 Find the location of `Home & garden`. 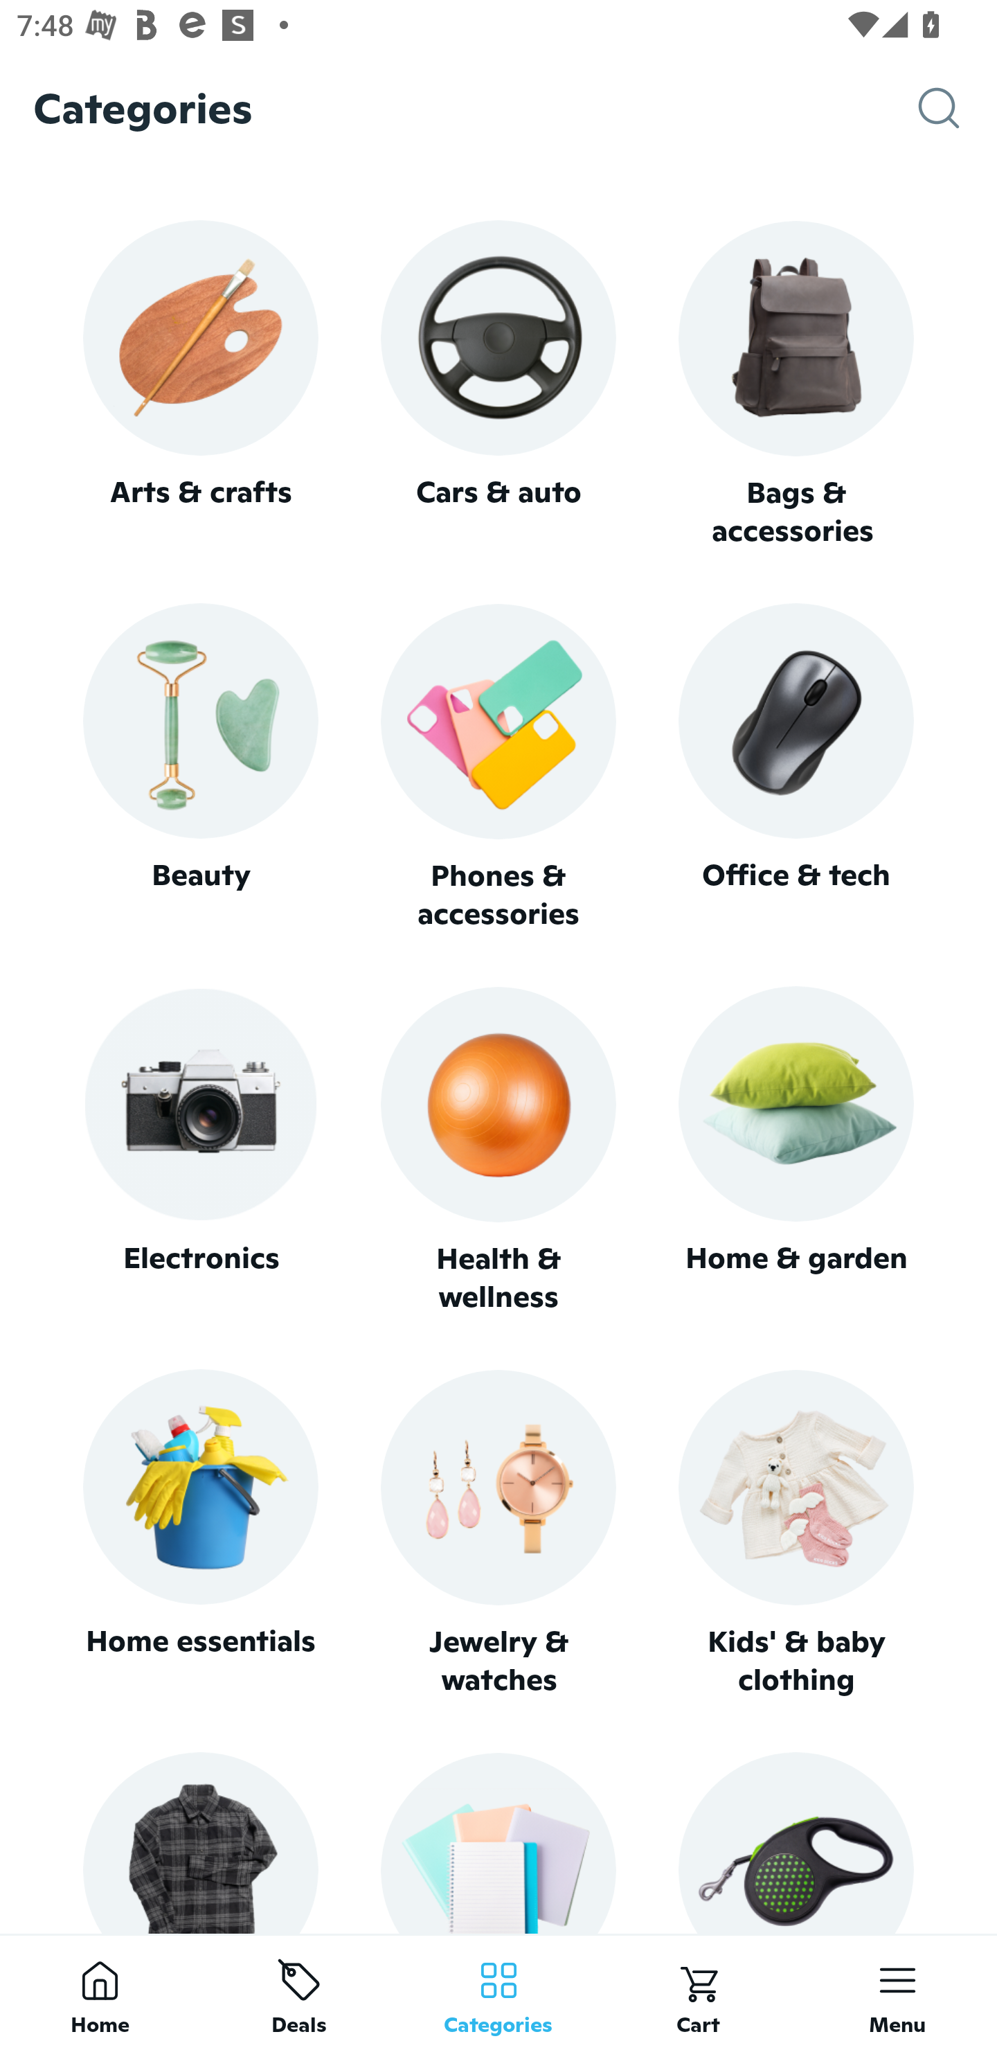

Home & garden is located at coordinates (796, 1151).